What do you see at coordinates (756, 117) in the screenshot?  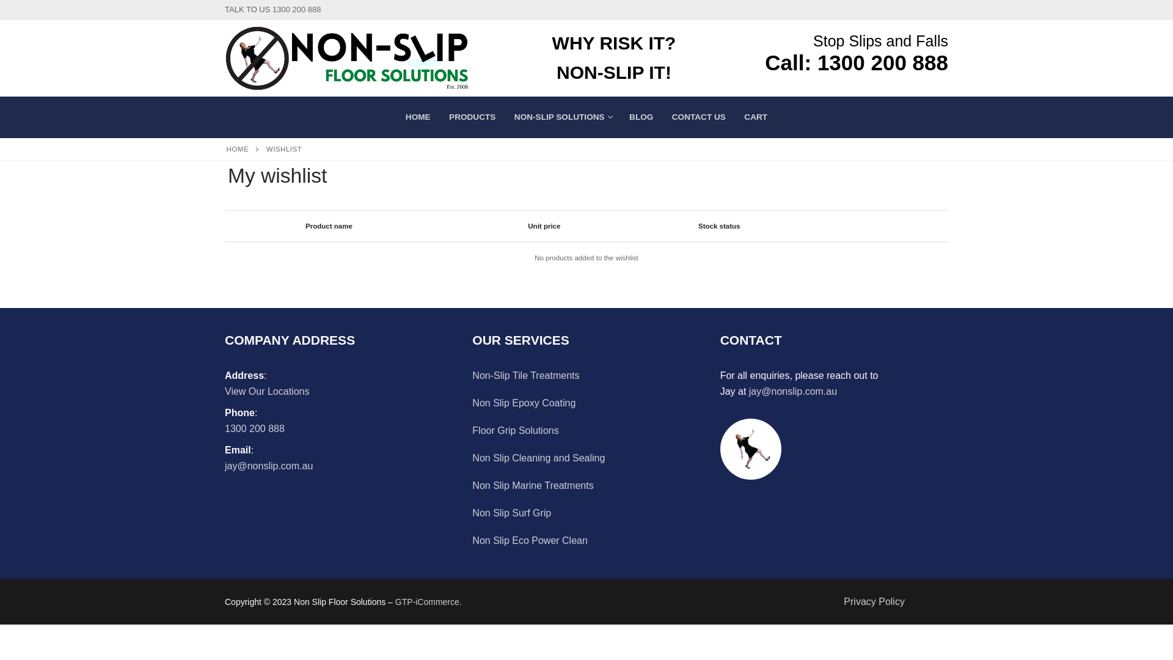 I see `CART` at bounding box center [756, 117].